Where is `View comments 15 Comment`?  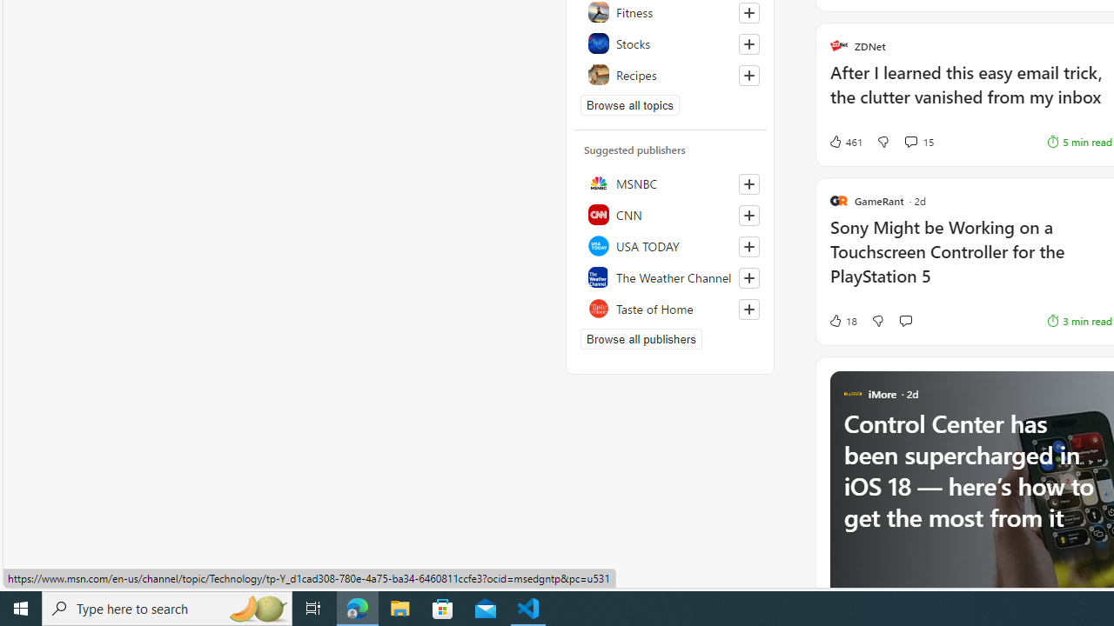 View comments 15 Comment is located at coordinates (910, 141).